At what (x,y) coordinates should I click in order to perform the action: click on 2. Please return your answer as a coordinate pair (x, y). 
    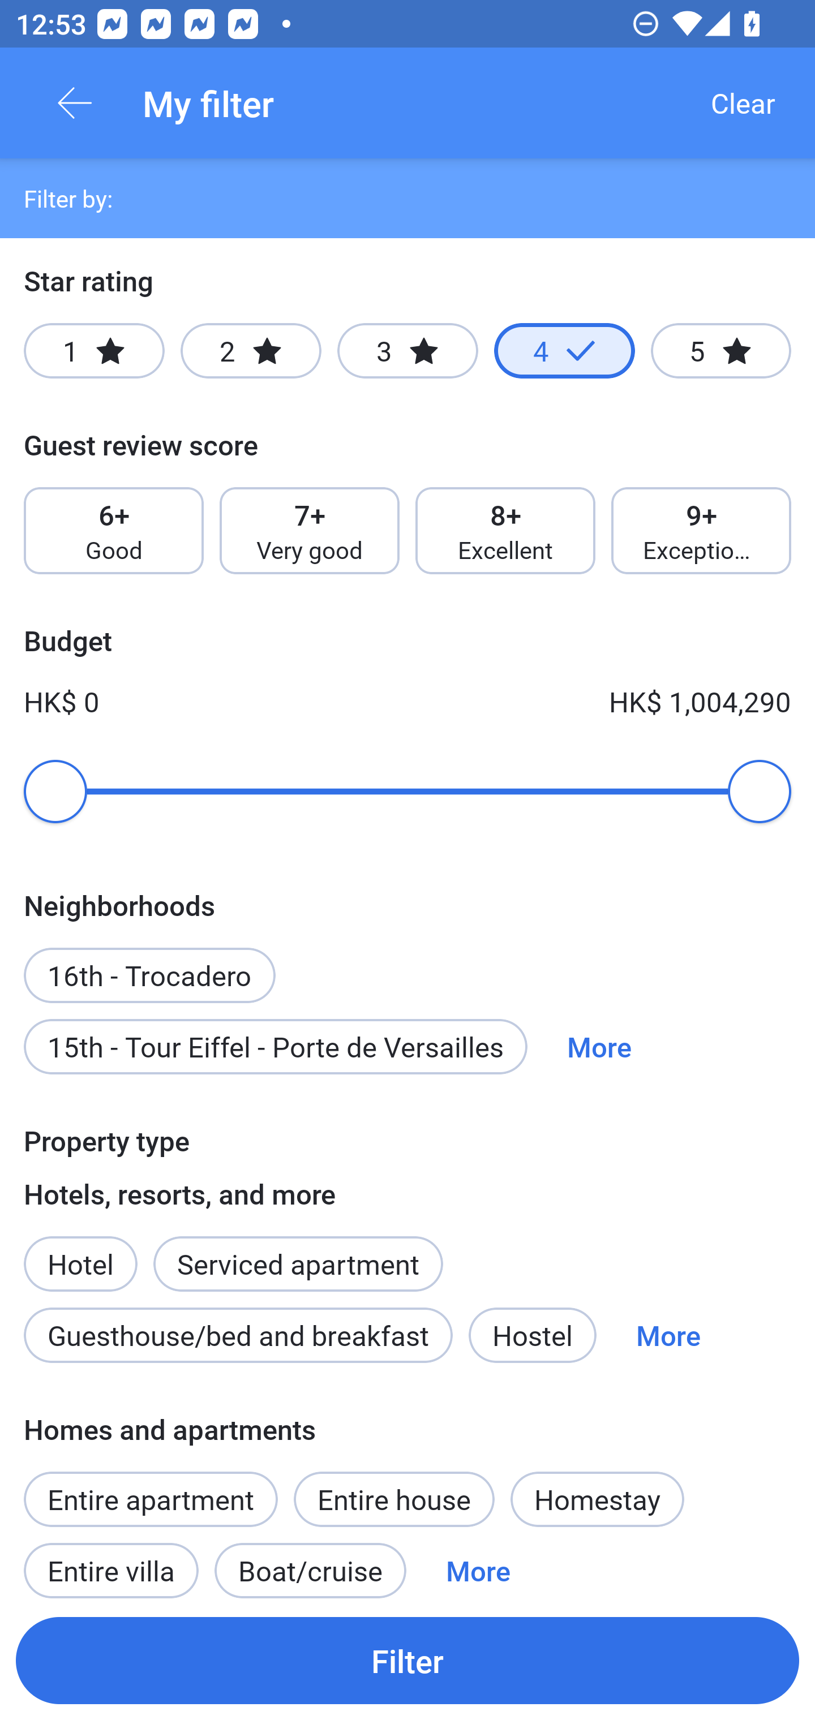
    Looking at the image, I should click on (251, 351).